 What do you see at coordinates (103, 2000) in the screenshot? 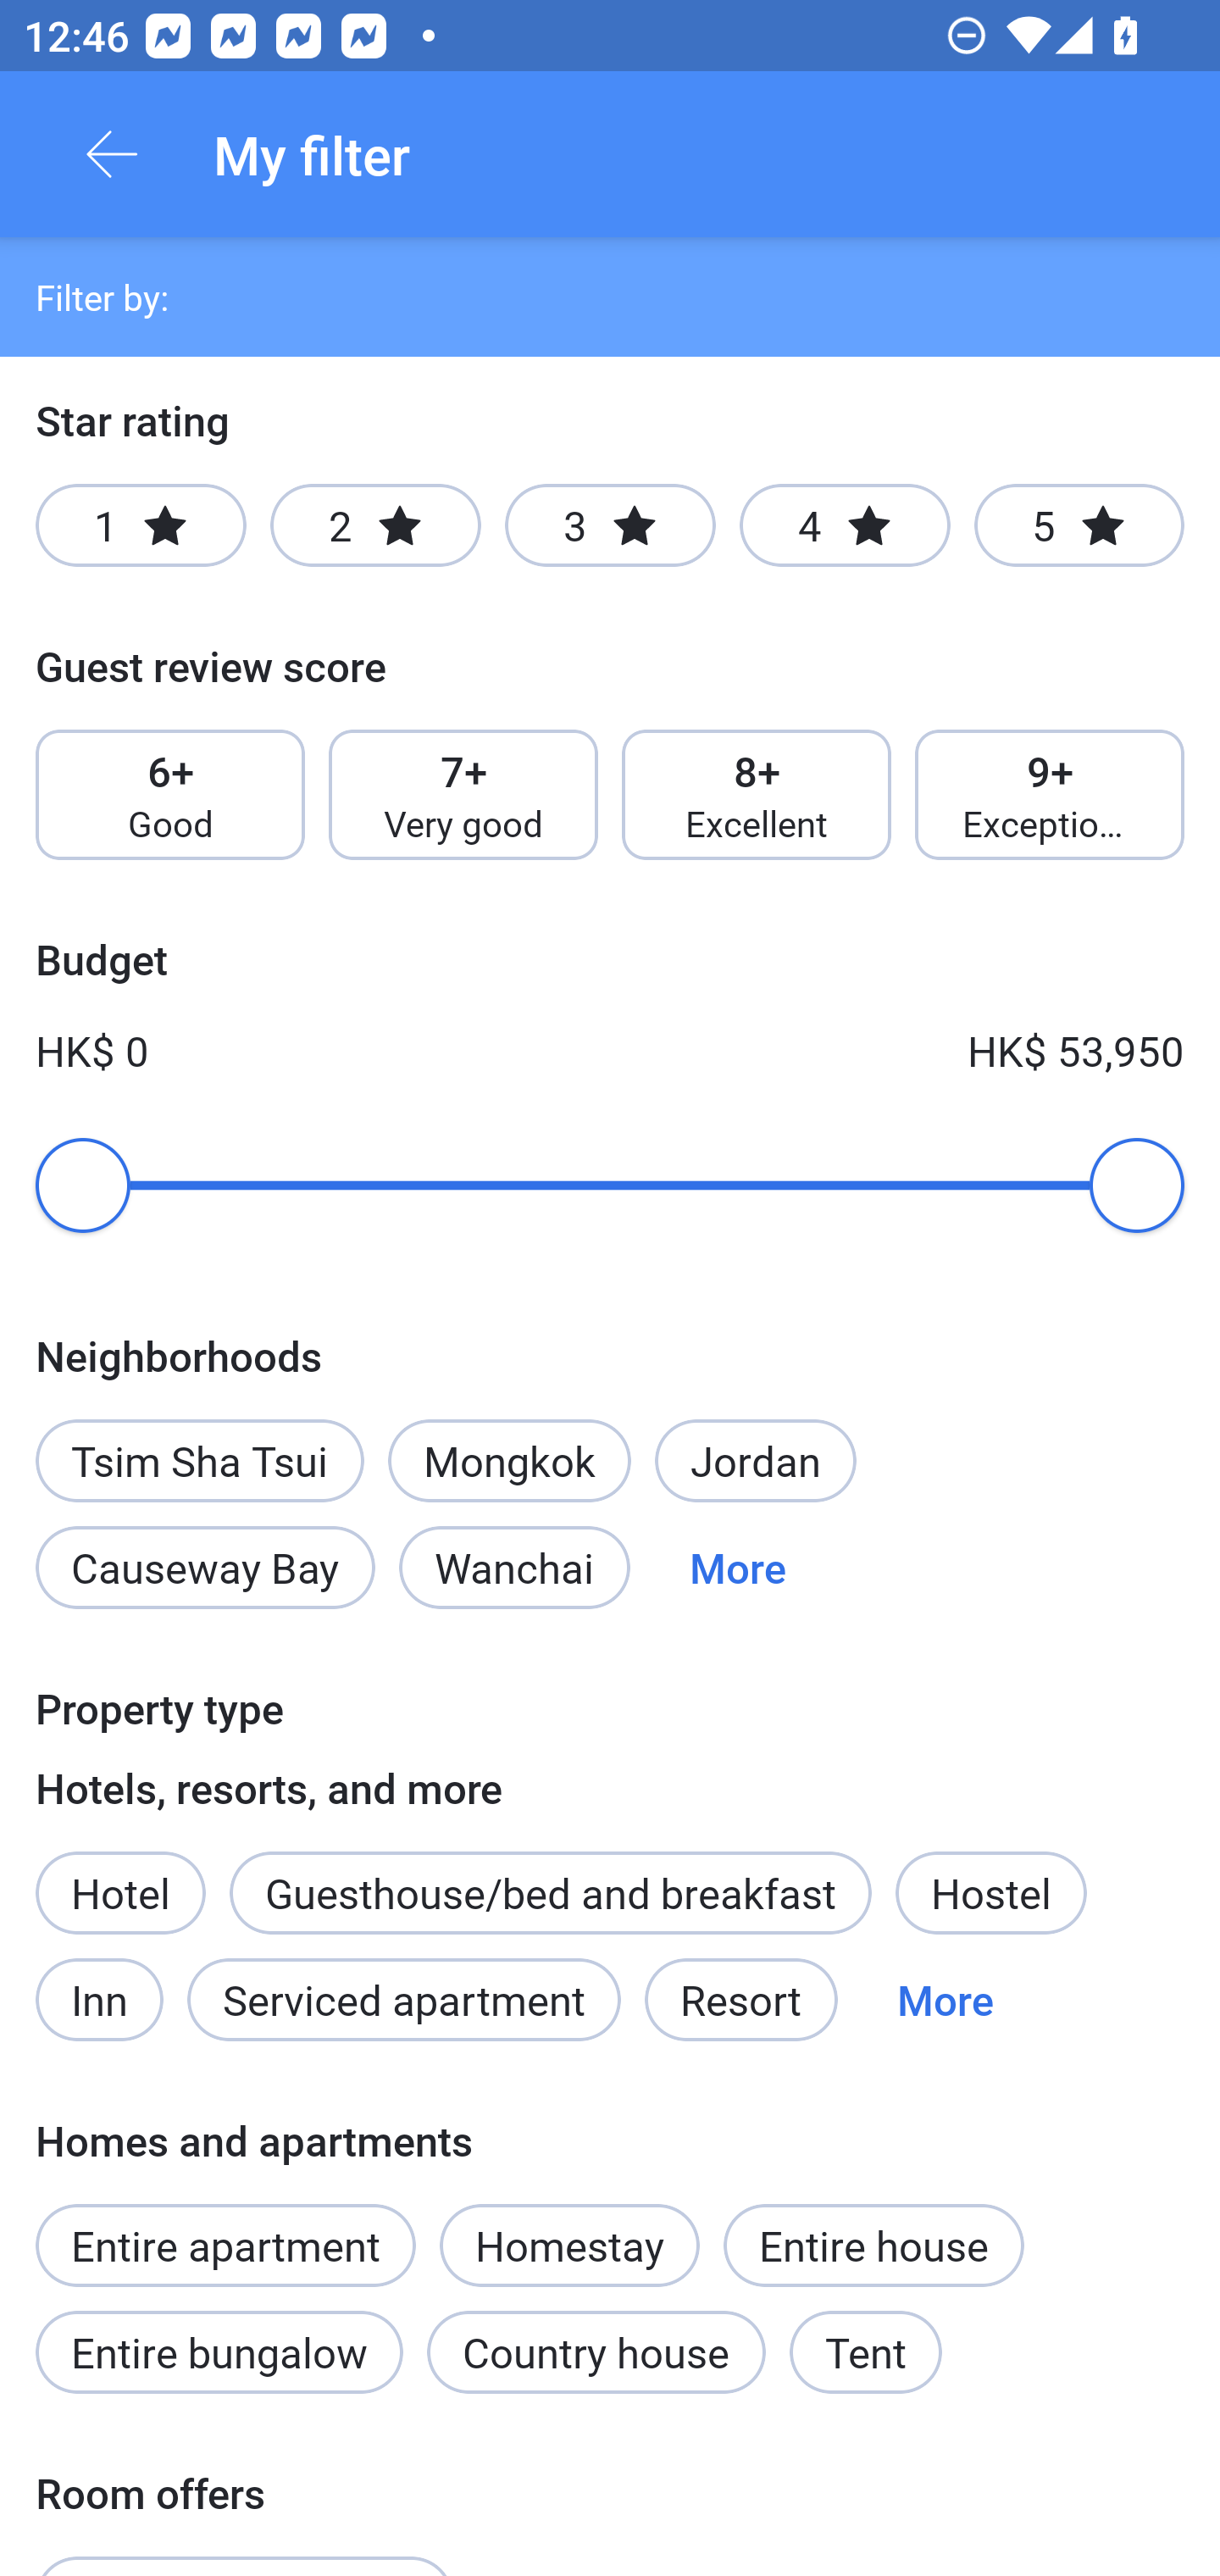
I see `Inn` at bounding box center [103, 2000].